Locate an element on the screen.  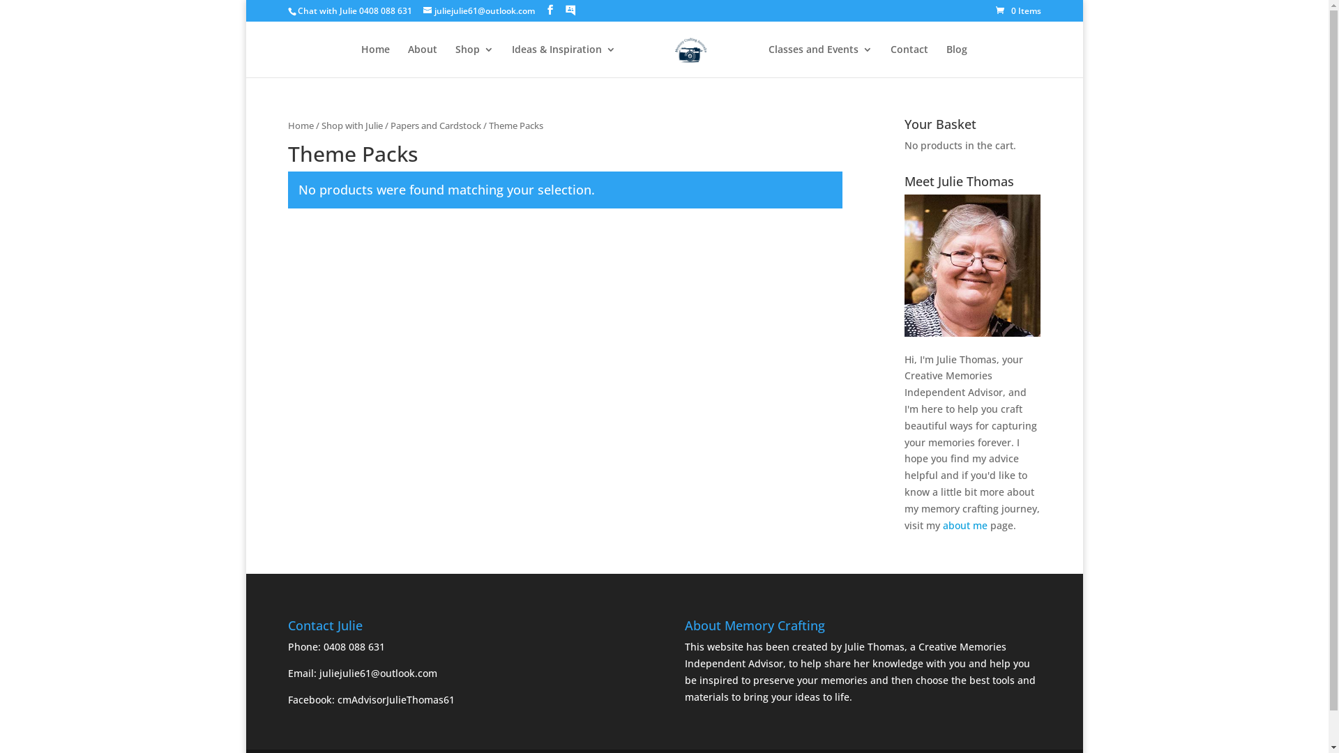
Shop is located at coordinates (474, 61).